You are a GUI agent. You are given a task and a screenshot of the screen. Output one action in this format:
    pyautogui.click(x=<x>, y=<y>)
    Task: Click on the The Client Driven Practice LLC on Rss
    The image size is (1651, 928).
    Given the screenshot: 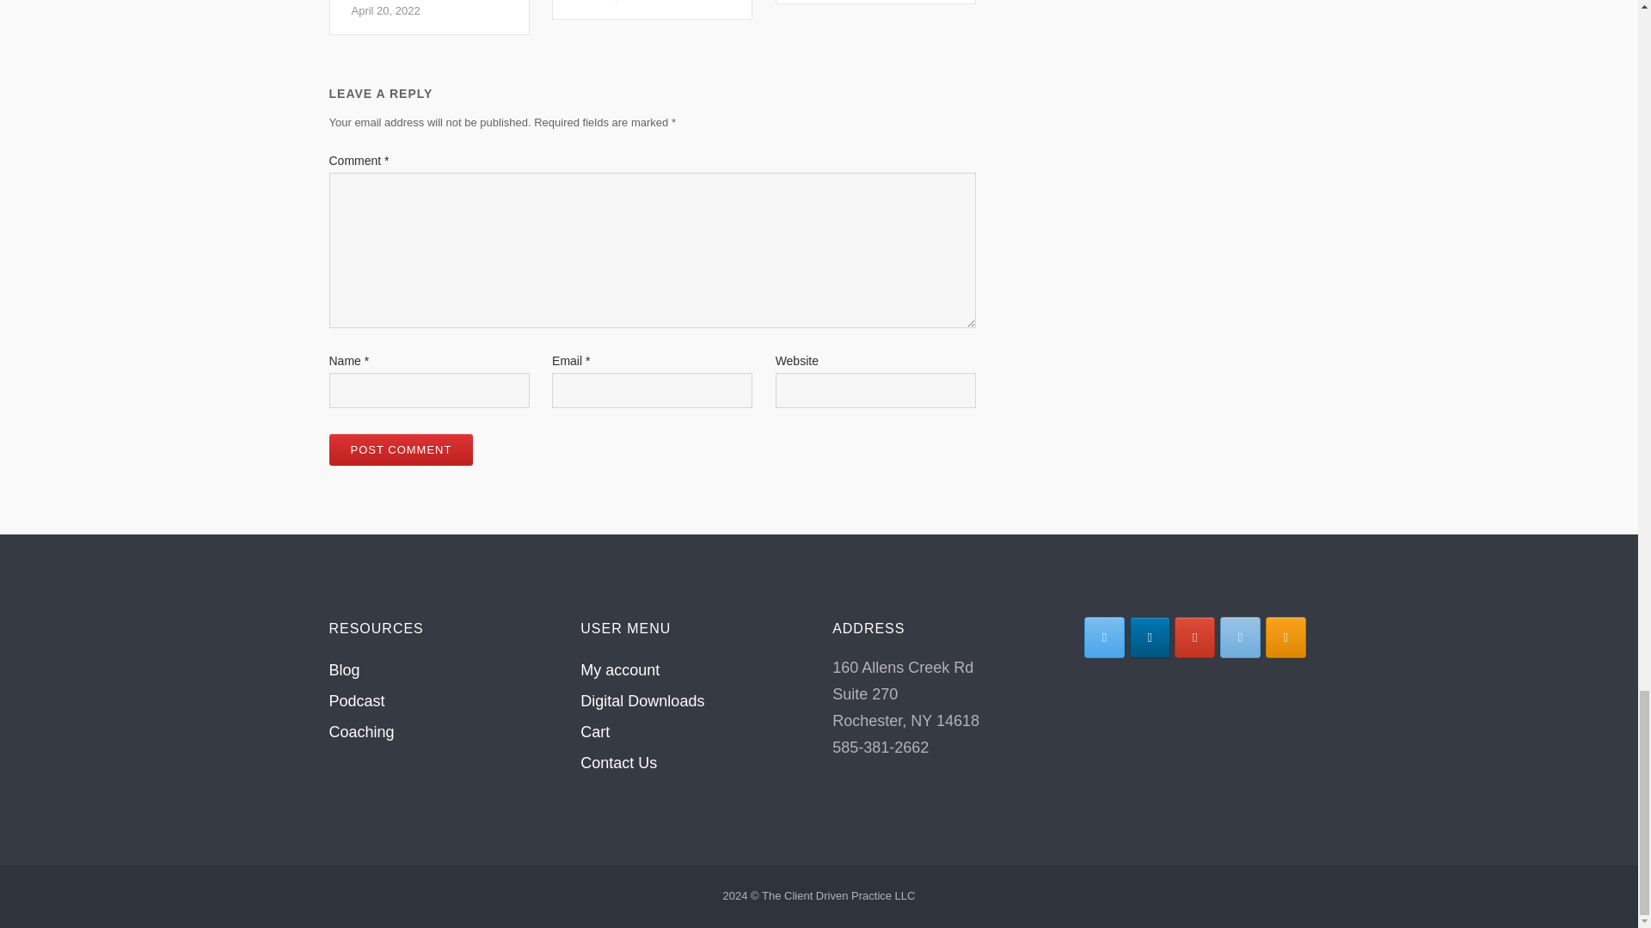 What is the action you would take?
    pyautogui.click(x=619, y=763)
    